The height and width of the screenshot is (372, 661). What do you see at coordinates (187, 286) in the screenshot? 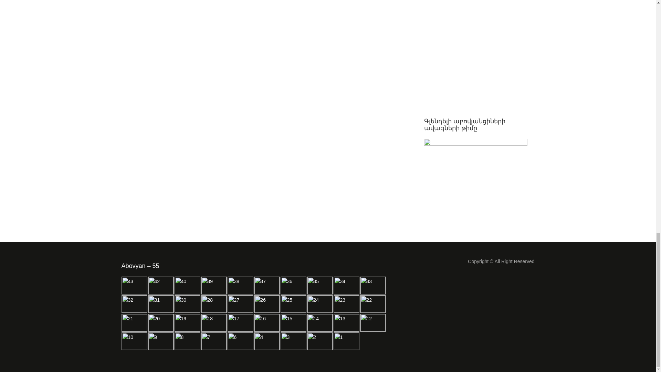
I see `40` at bounding box center [187, 286].